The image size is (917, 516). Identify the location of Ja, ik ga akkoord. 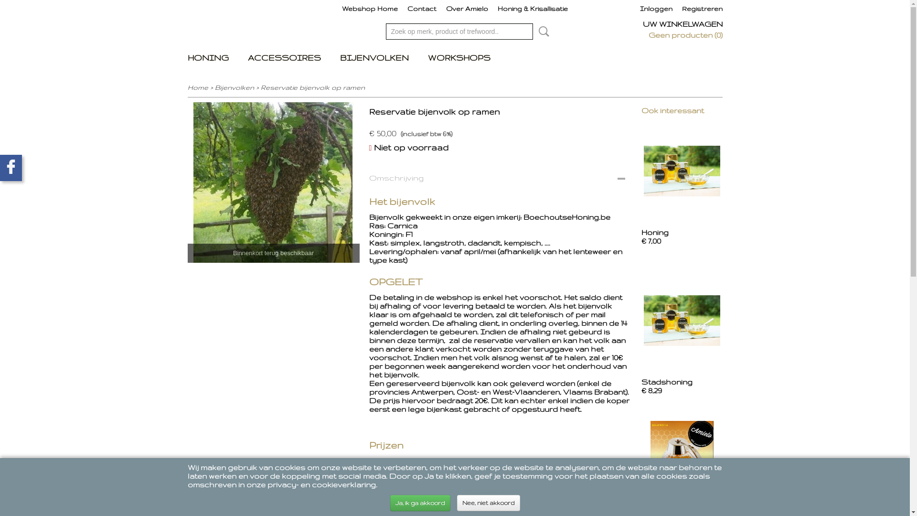
(420, 503).